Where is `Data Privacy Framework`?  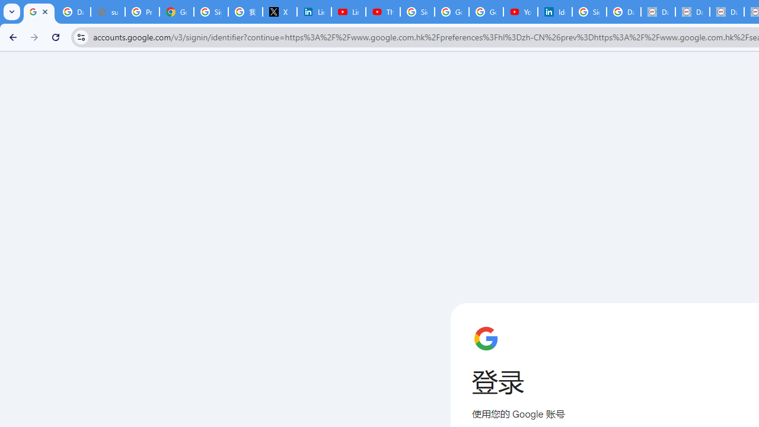 Data Privacy Framework is located at coordinates (693, 12).